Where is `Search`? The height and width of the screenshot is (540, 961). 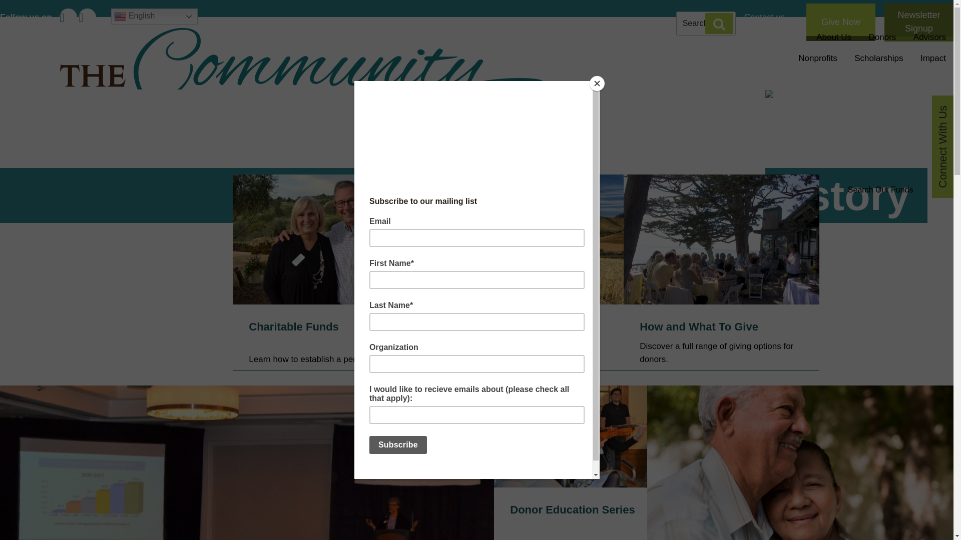
Search is located at coordinates (719, 23).